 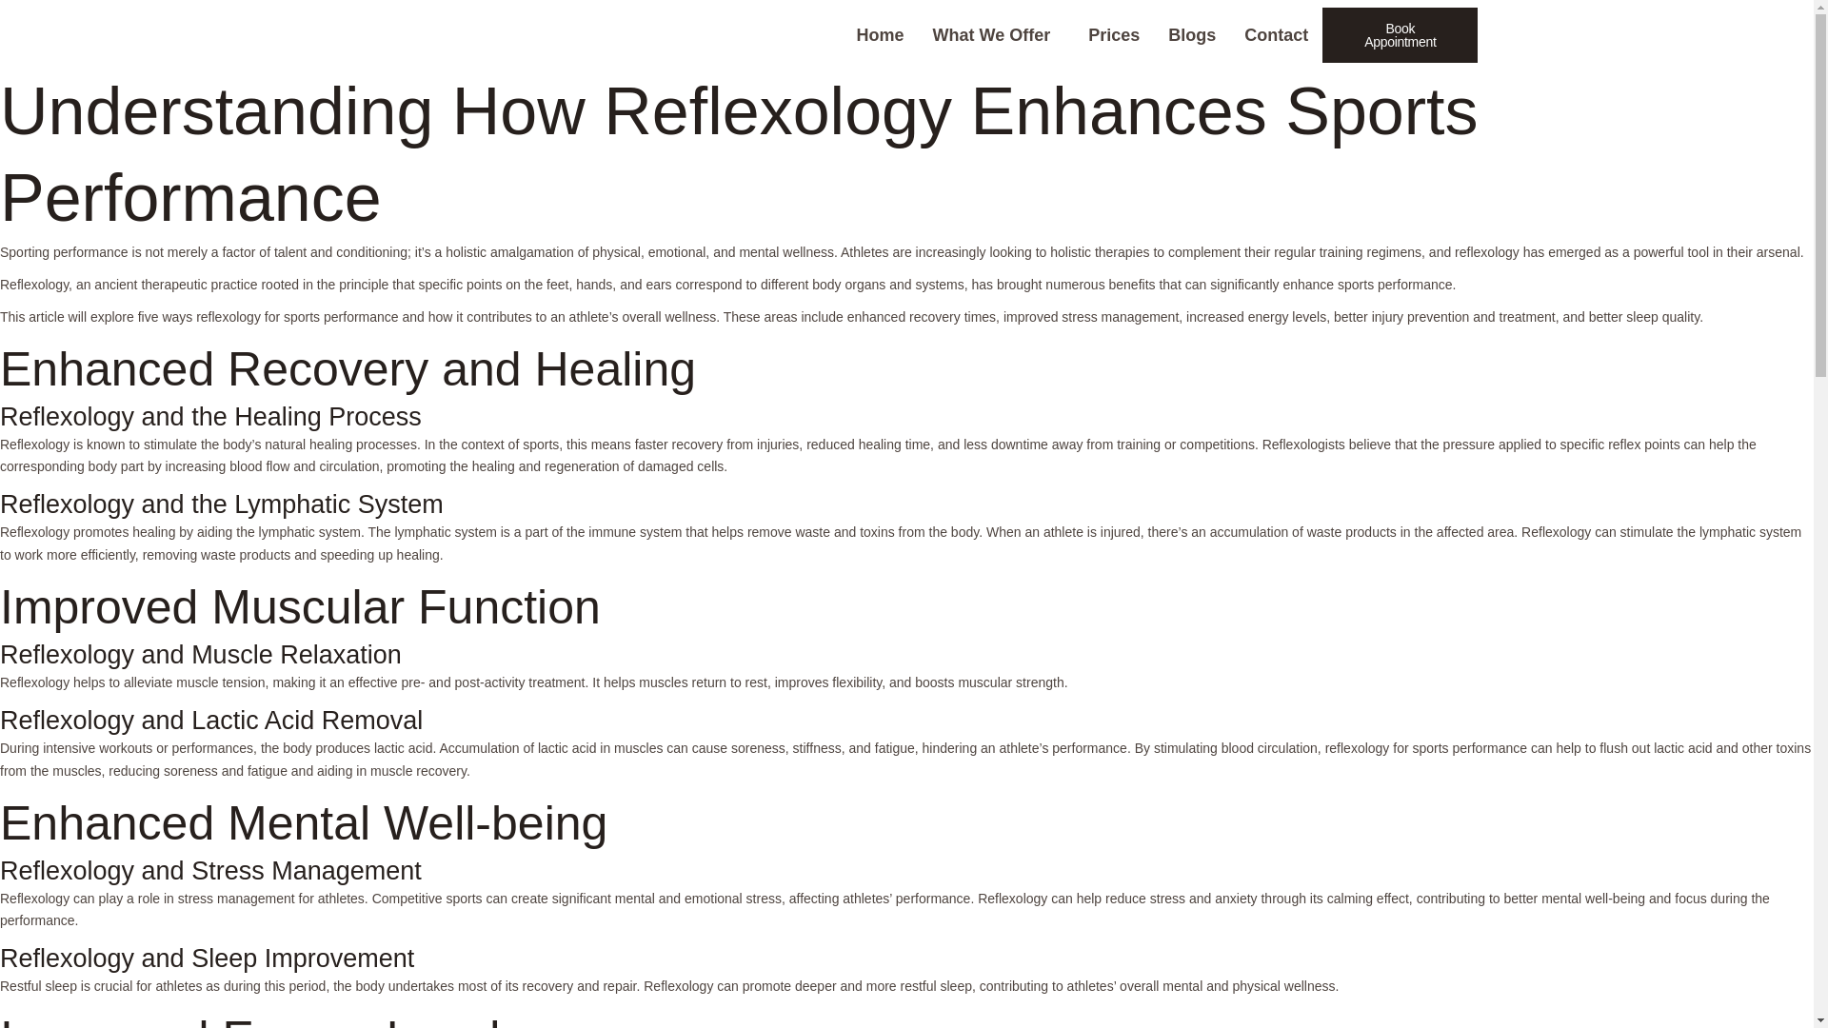 I want to click on Prices, so click(x=881, y=34).